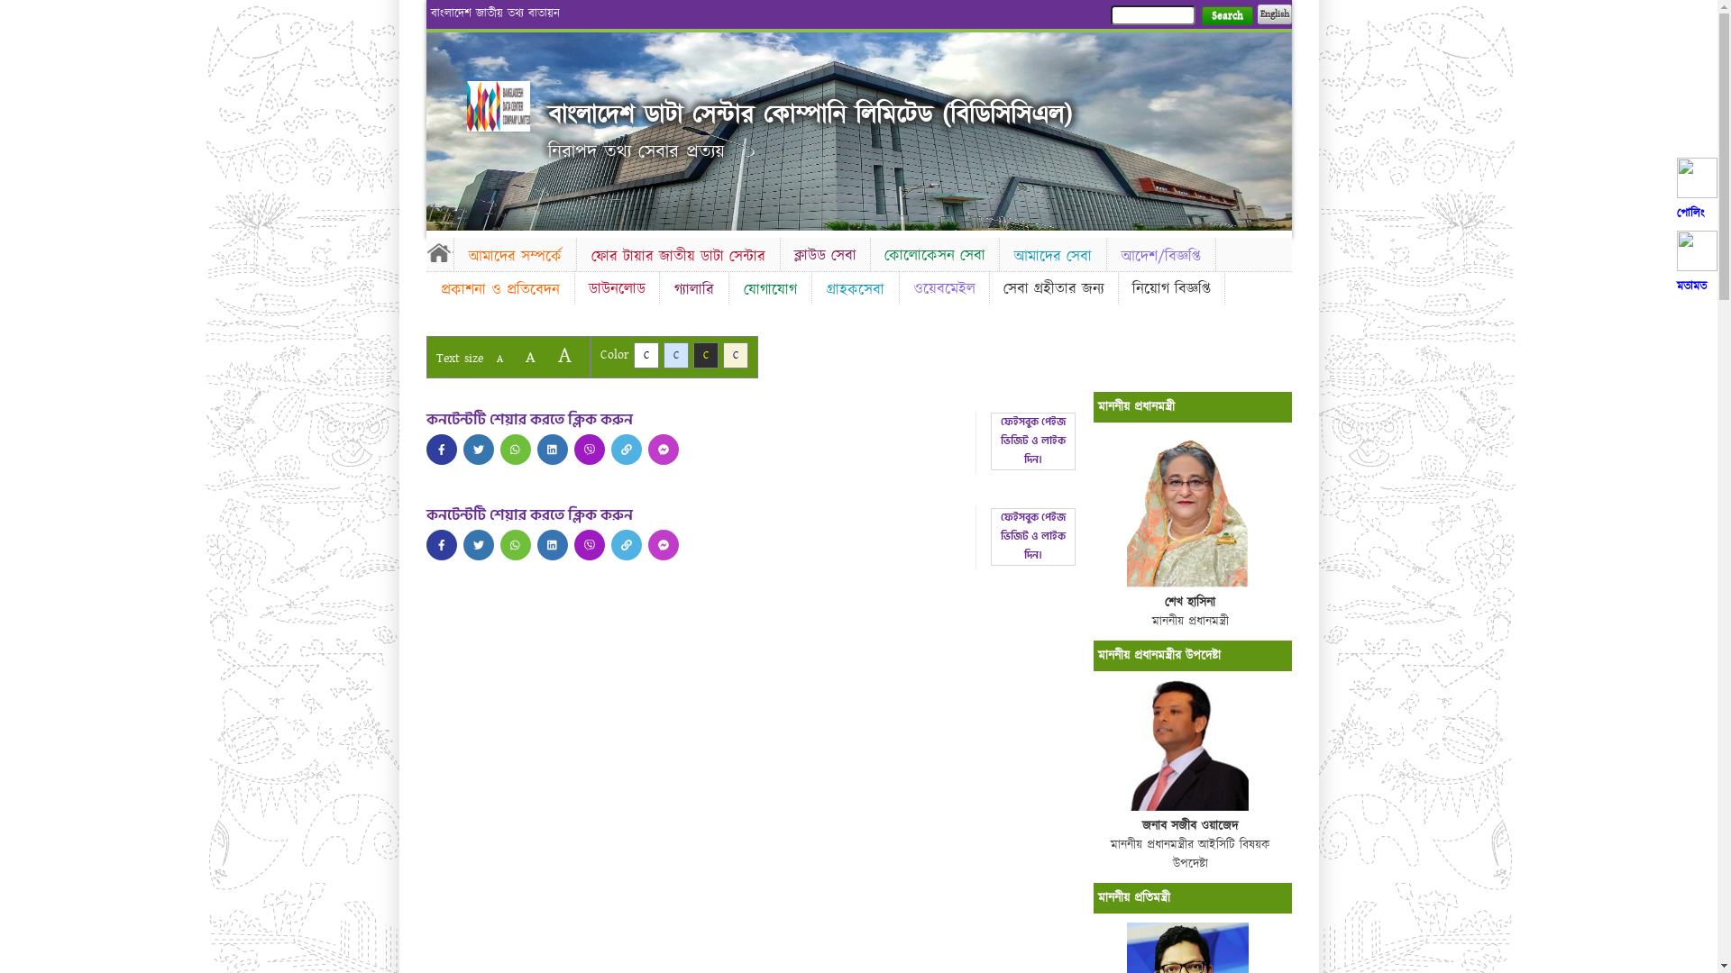 This screenshot has width=1731, height=973. Describe the element at coordinates (439, 252) in the screenshot. I see `Home` at that location.